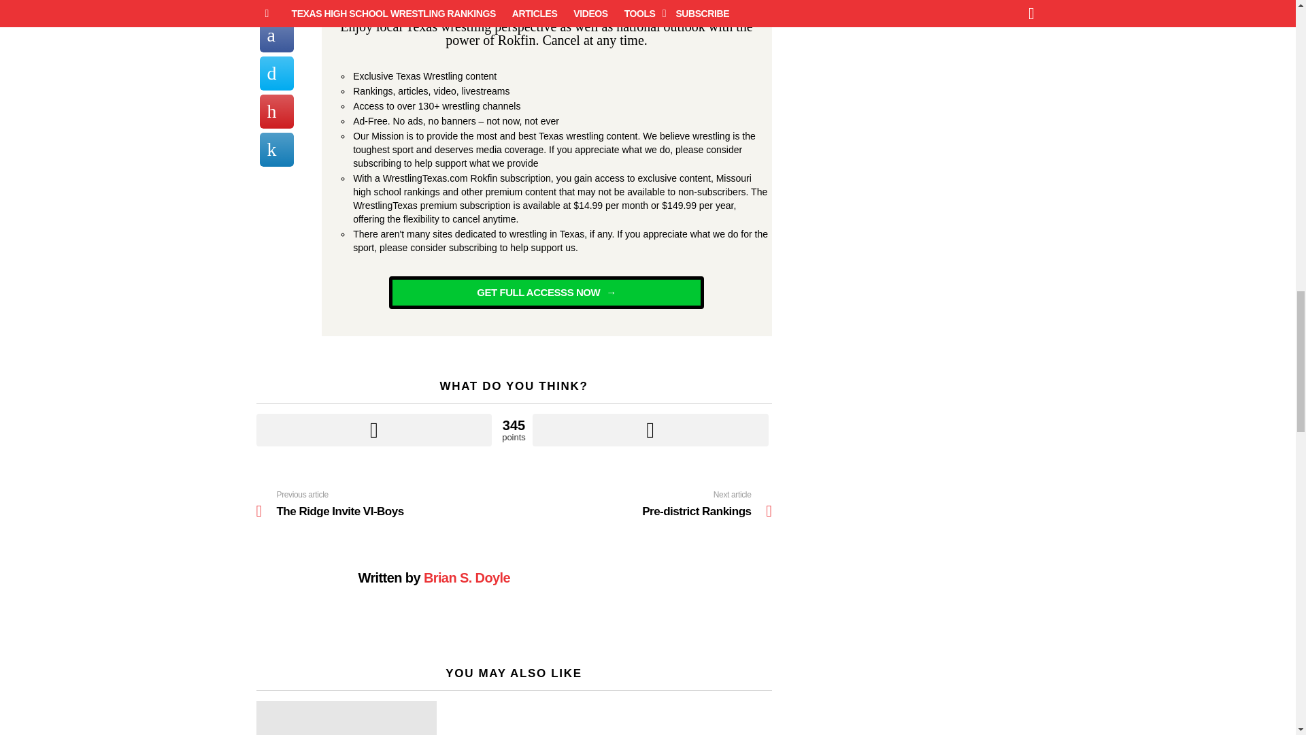  What do you see at coordinates (374, 430) in the screenshot?
I see `Upvote` at bounding box center [374, 430].